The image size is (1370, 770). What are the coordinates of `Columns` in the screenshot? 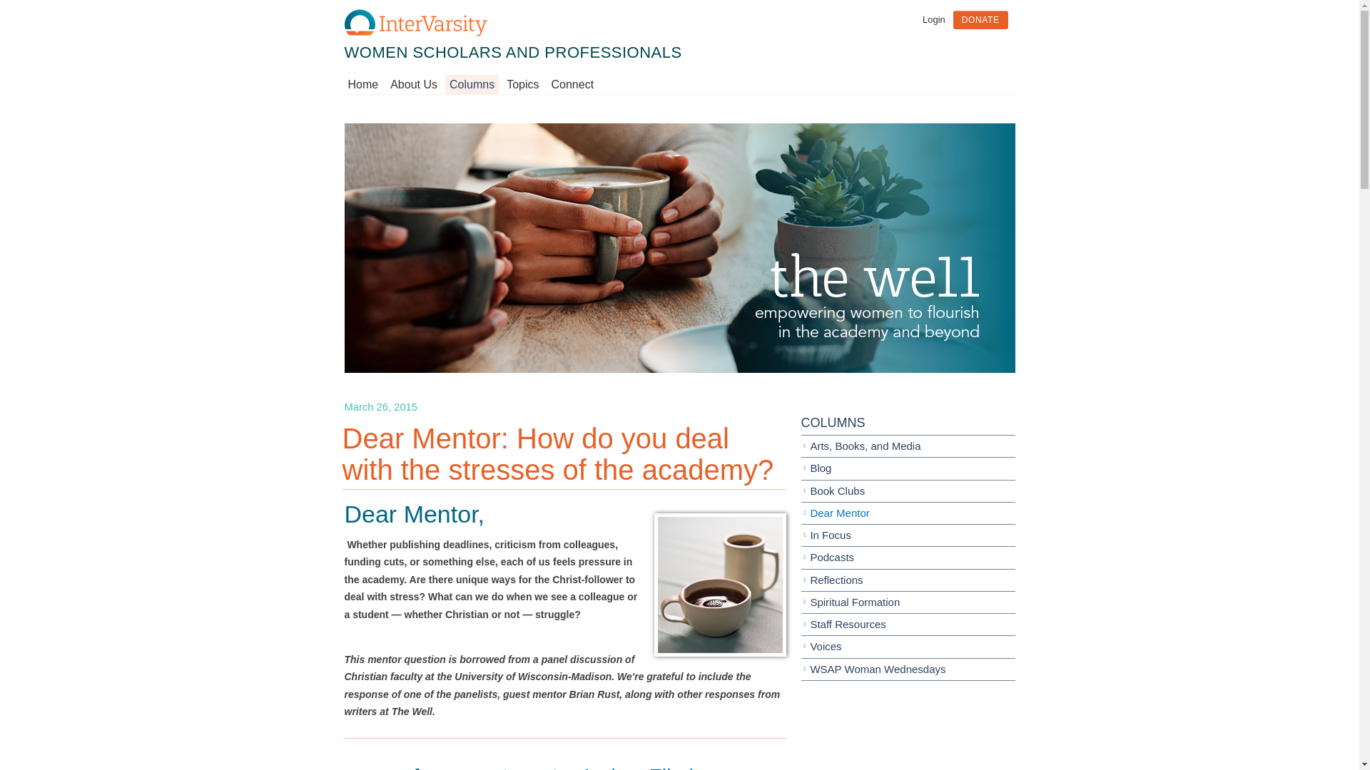 It's located at (472, 85).